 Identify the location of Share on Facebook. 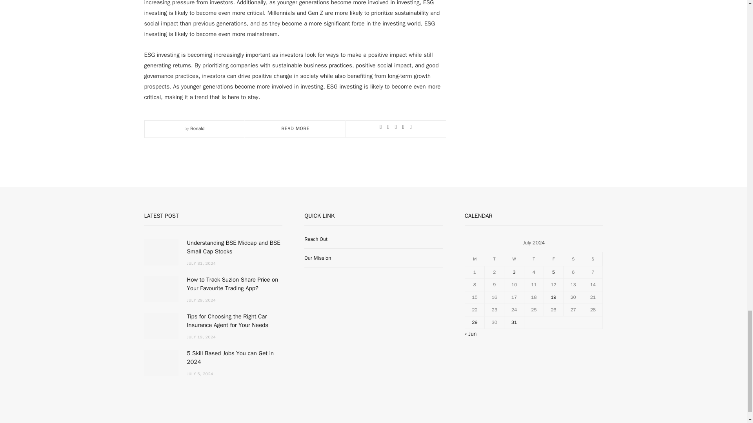
(388, 127).